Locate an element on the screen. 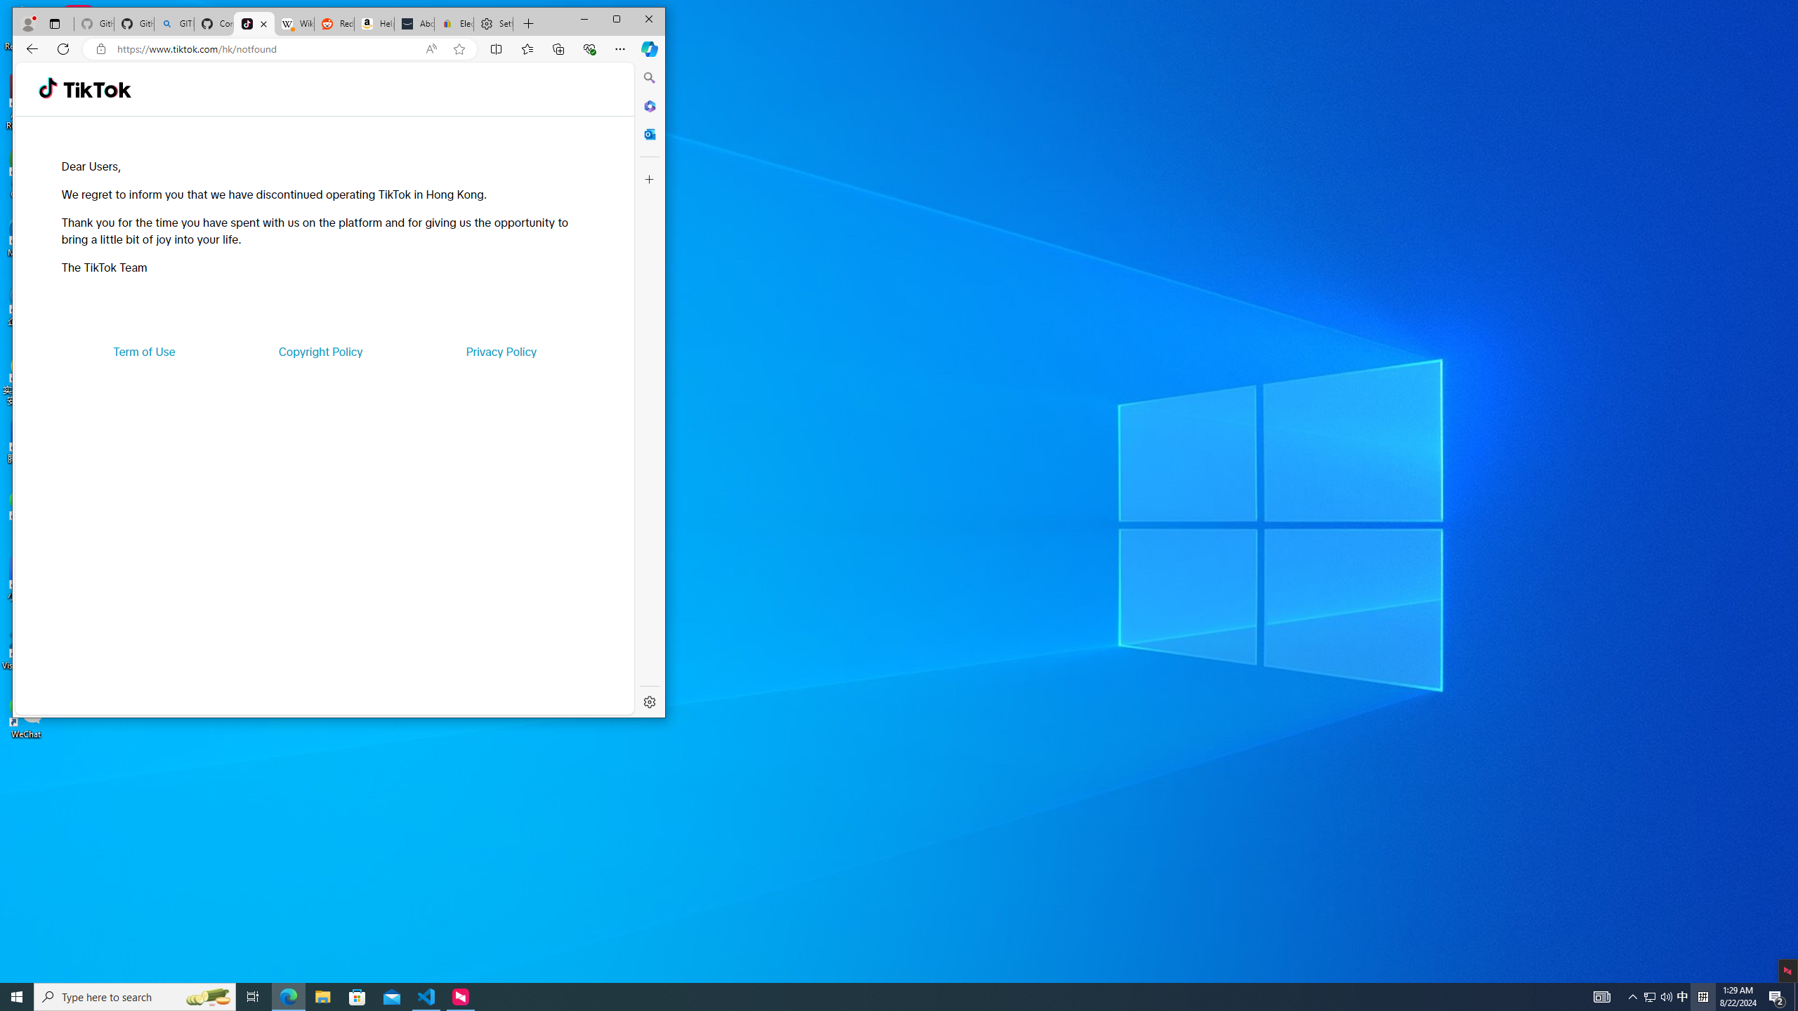 This screenshot has width=1798, height=1011. Microsoft Edge - 1 running window is located at coordinates (288, 997).